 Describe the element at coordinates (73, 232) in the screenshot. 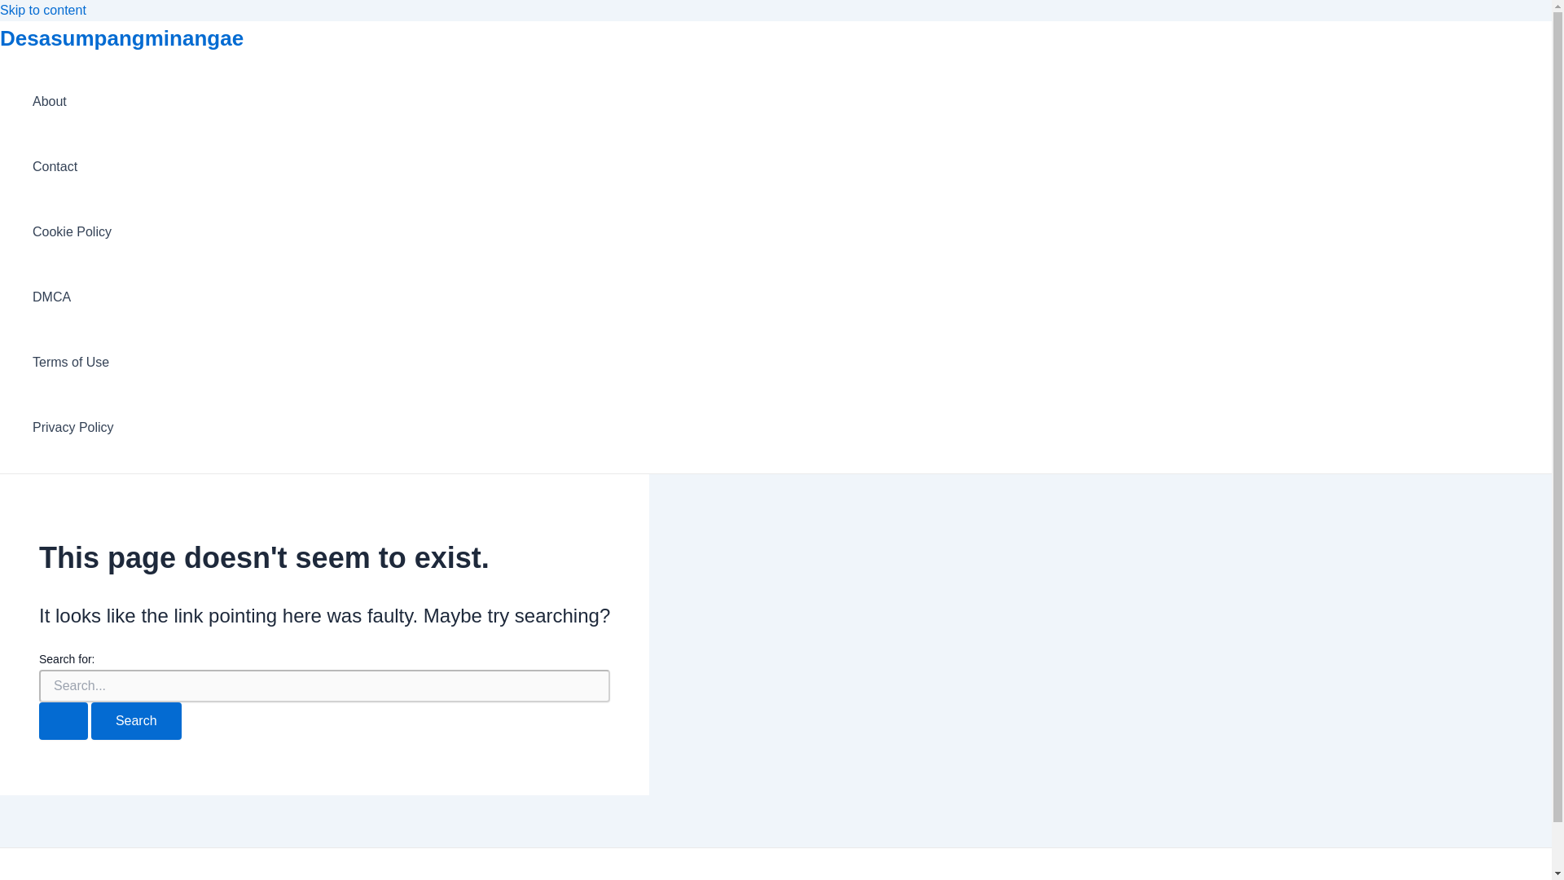

I see `Cookie Policy` at that location.